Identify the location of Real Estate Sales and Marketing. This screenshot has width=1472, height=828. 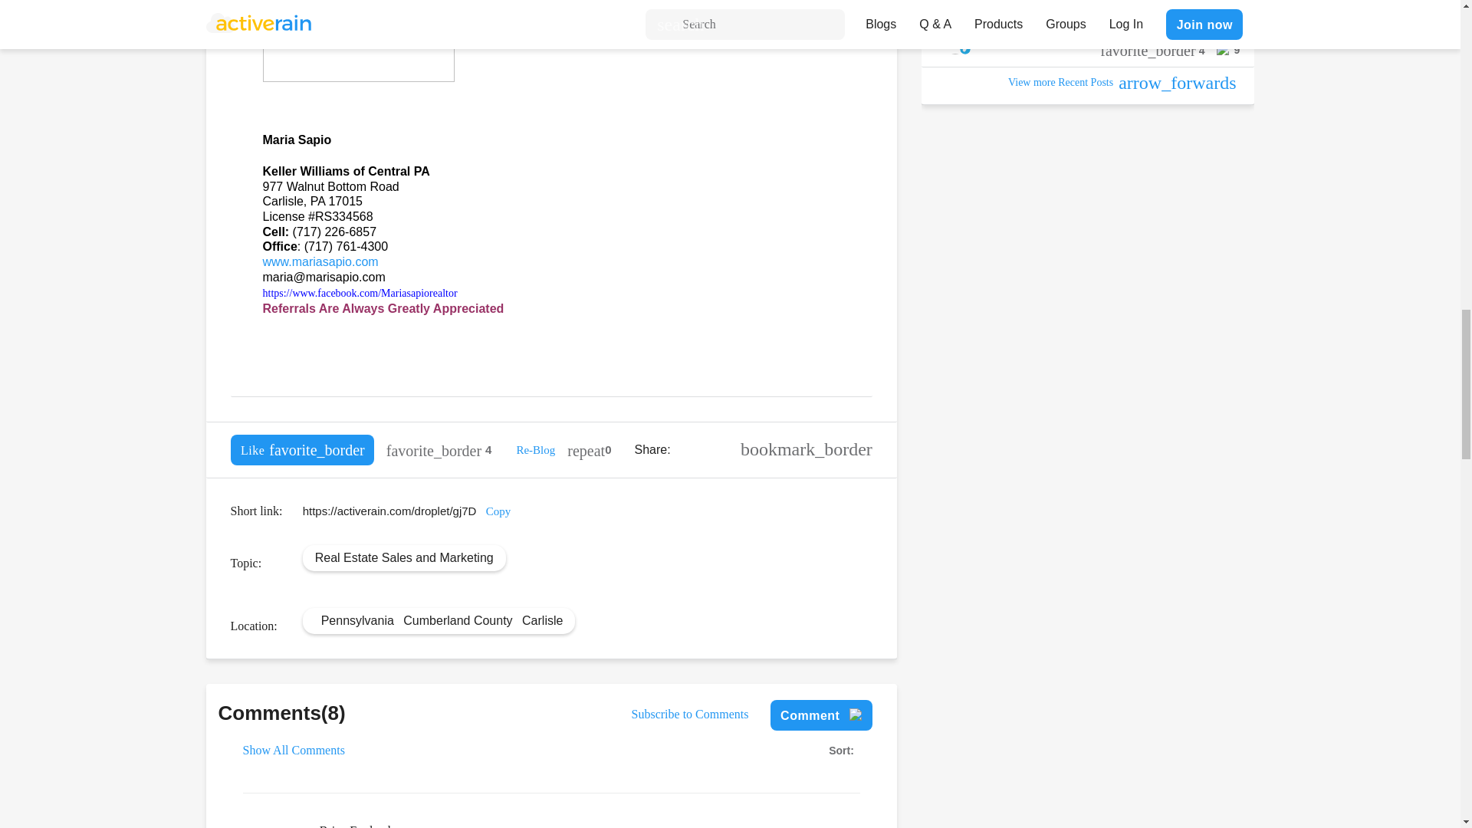
(403, 557).